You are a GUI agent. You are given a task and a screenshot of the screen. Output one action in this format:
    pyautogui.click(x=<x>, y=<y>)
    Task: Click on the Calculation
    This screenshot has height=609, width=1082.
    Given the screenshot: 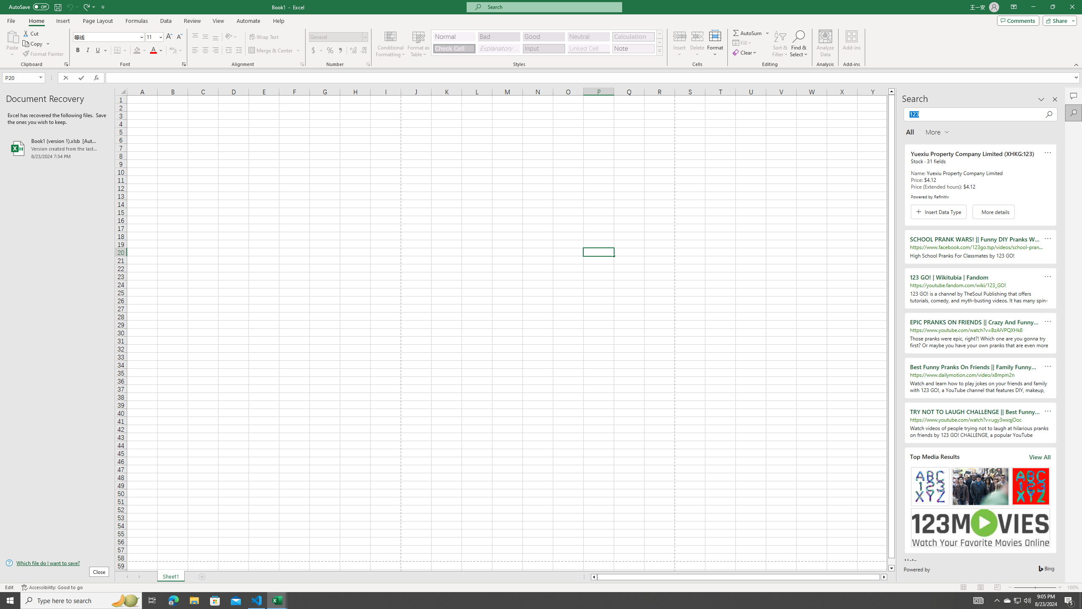 What is the action you would take?
    pyautogui.click(x=633, y=36)
    